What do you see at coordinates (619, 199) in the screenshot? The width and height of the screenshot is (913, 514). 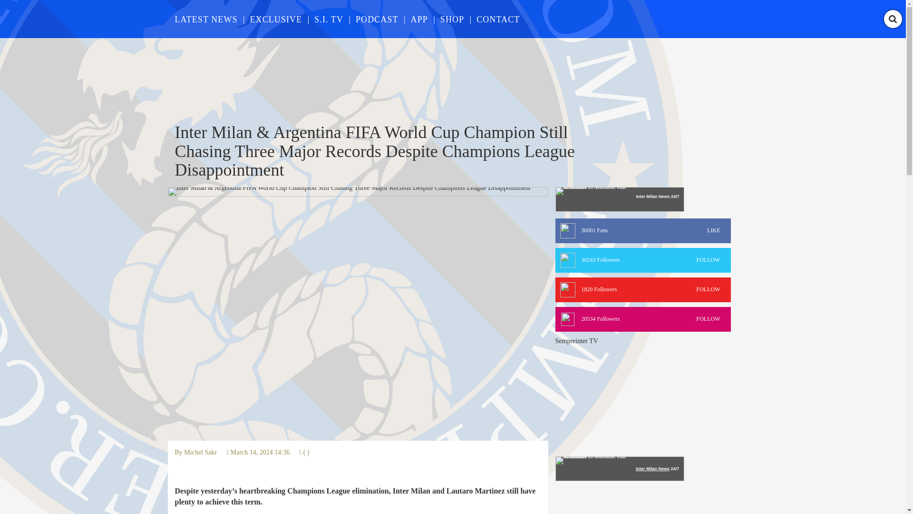 I see `Michel Sakr` at bounding box center [619, 199].